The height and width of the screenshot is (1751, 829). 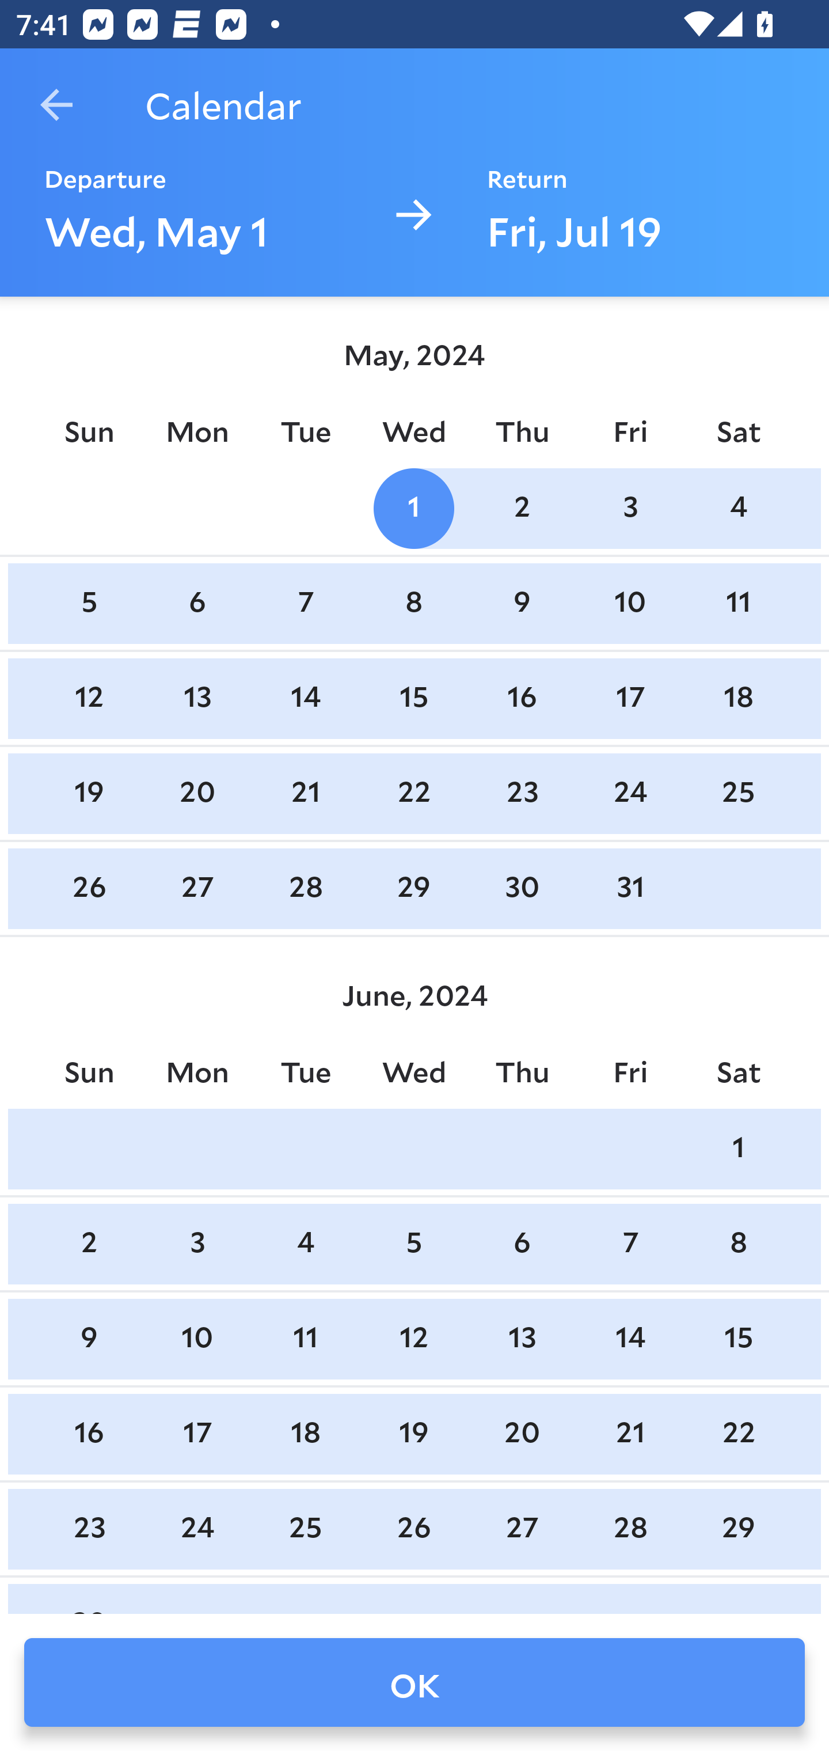 What do you see at coordinates (89, 1434) in the screenshot?
I see `16` at bounding box center [89, 1434].